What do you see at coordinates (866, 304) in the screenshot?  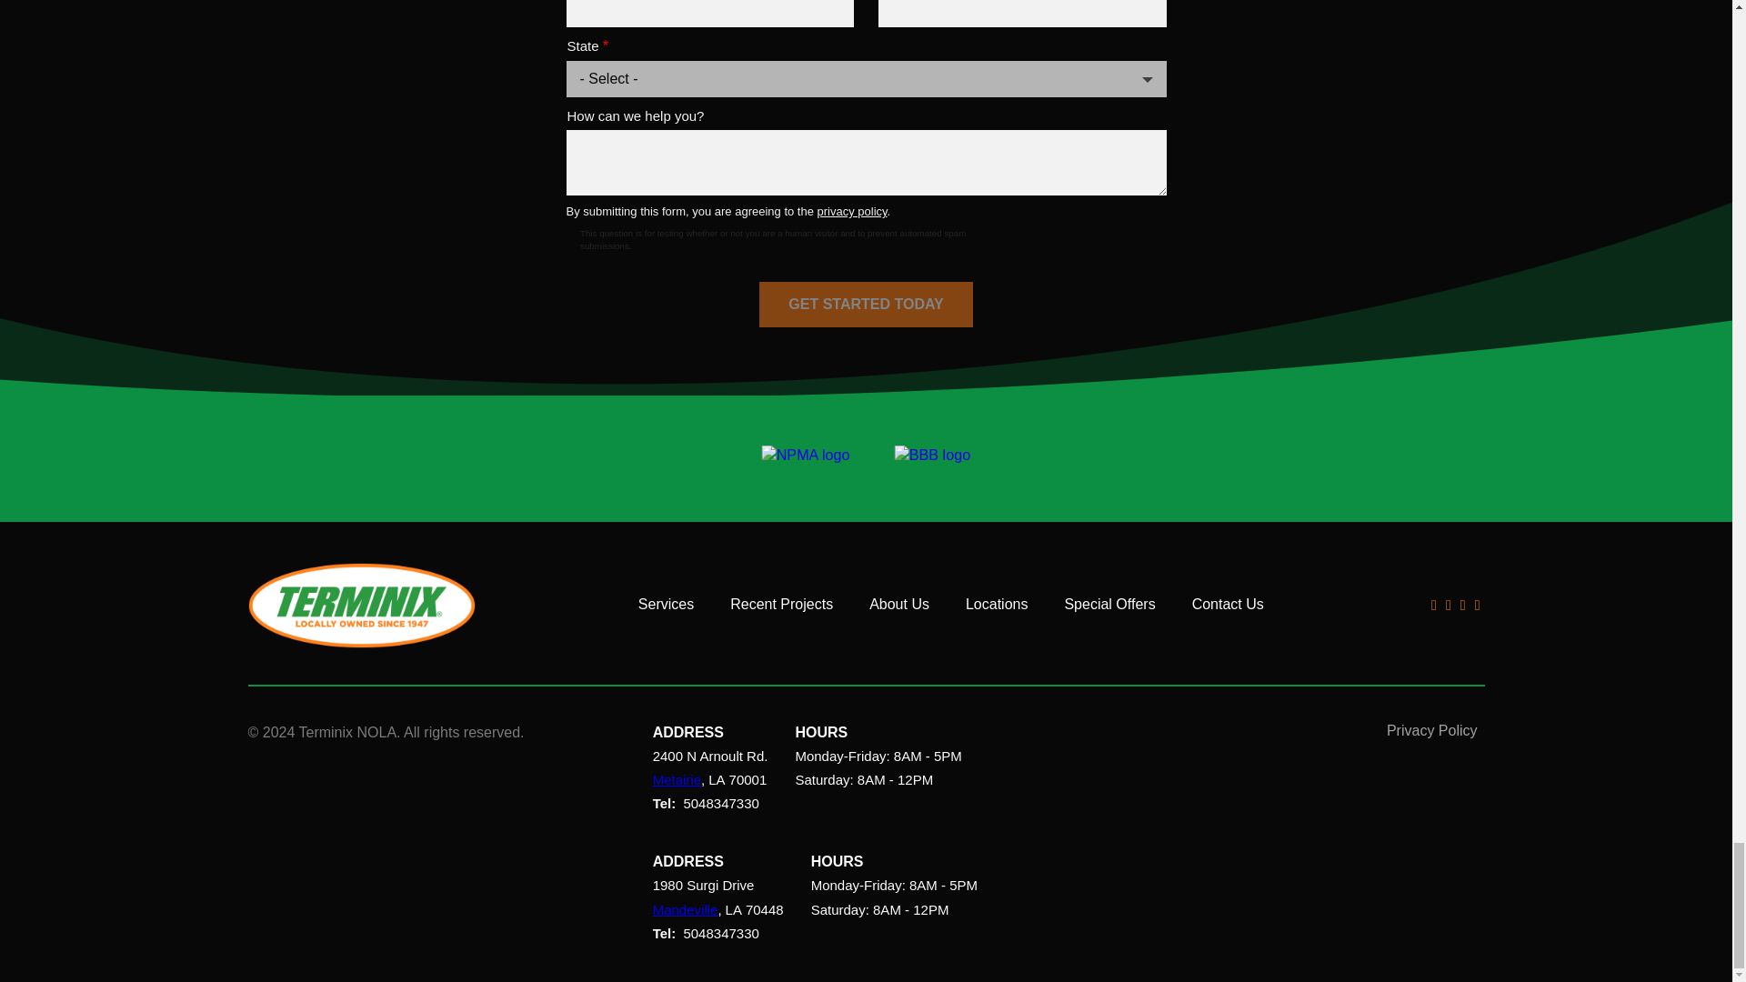 I see `Get Started Today` at bounding box center [866, 304].